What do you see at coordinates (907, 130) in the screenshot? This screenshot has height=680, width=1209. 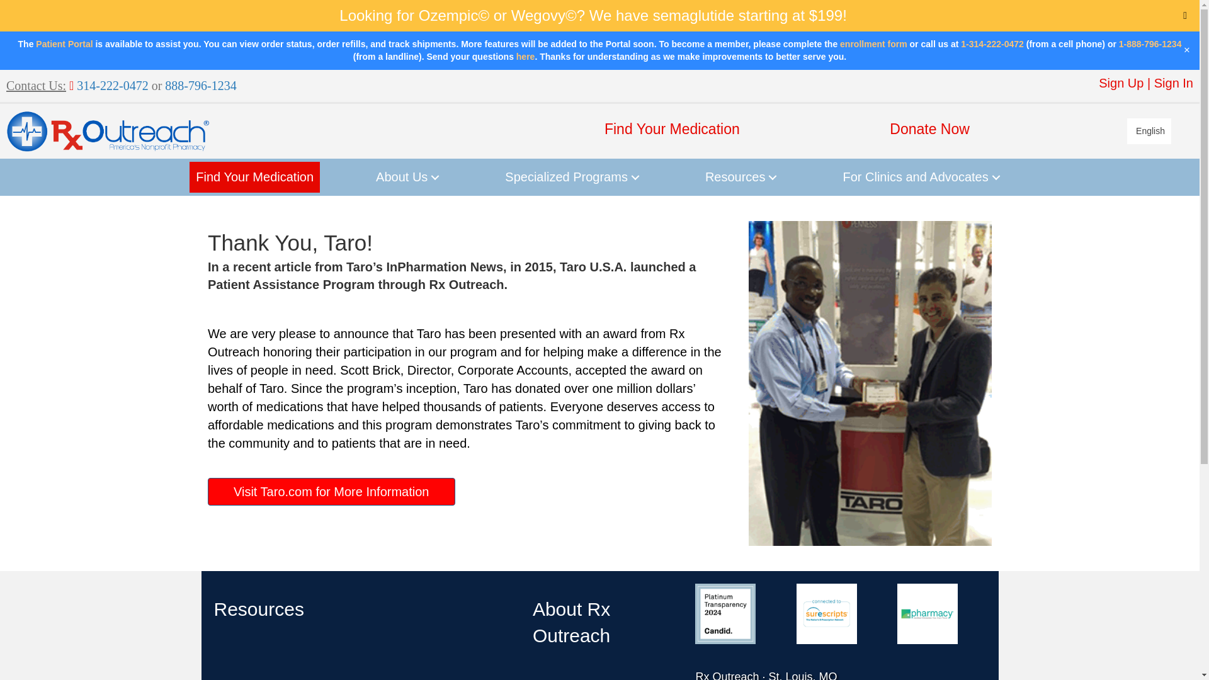 I see `Donate Now` at bounding box center [907, 130].